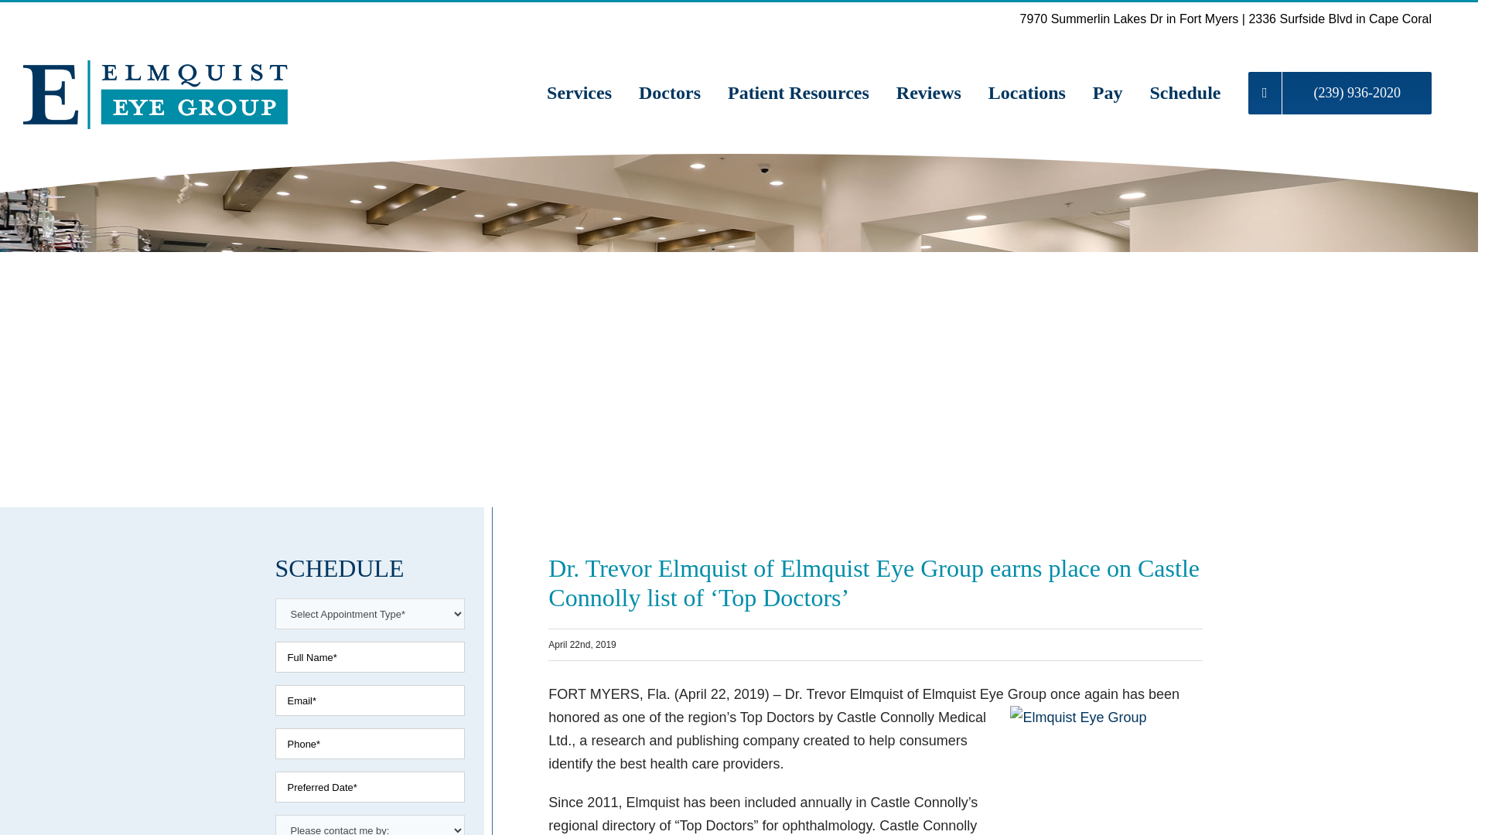 The width and height of the screenshot is (1485, 835). Describe the element at coordinates (798, 93) in the screenshot. I see `Patient Resources` at that location.